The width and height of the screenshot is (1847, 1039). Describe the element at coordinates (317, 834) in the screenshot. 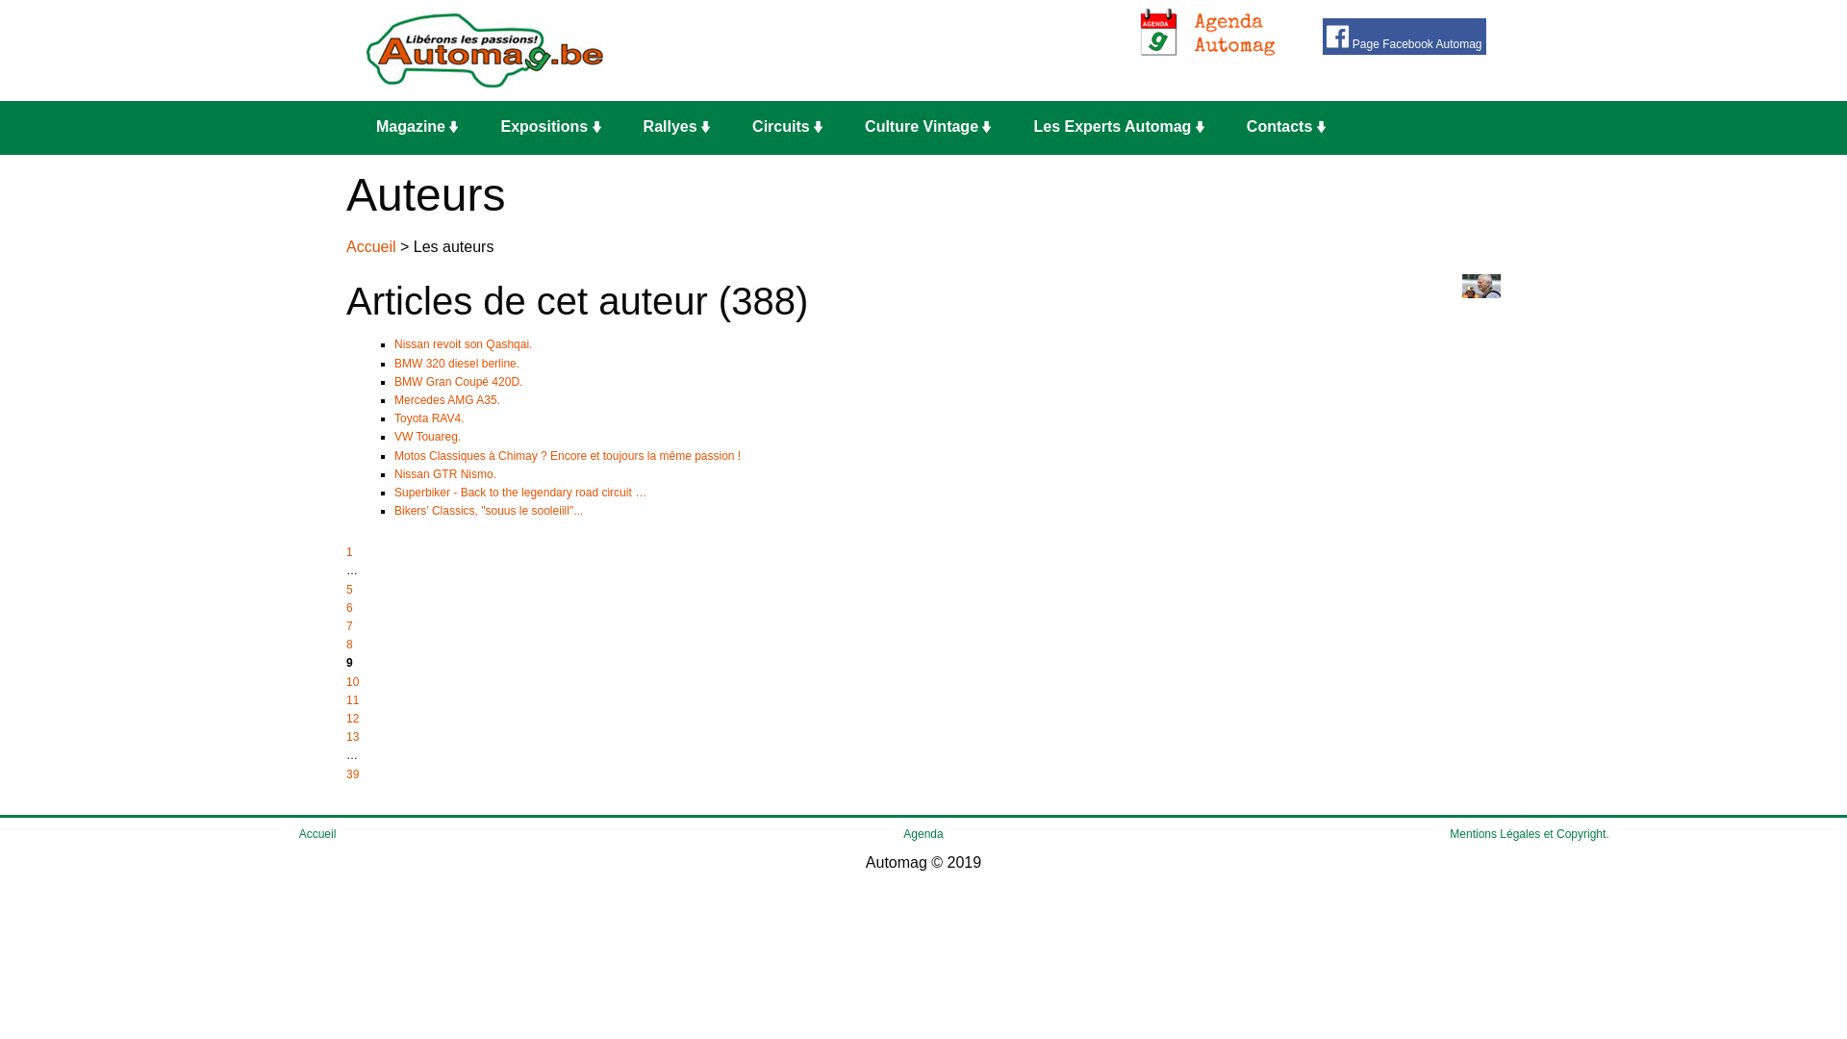

I see `Accueil` at that location.